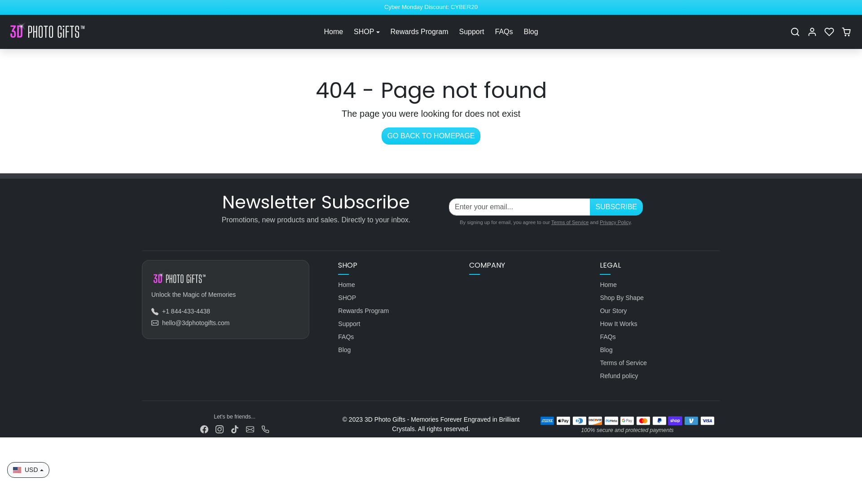  I want to click on SHOP, so click(398, 298).